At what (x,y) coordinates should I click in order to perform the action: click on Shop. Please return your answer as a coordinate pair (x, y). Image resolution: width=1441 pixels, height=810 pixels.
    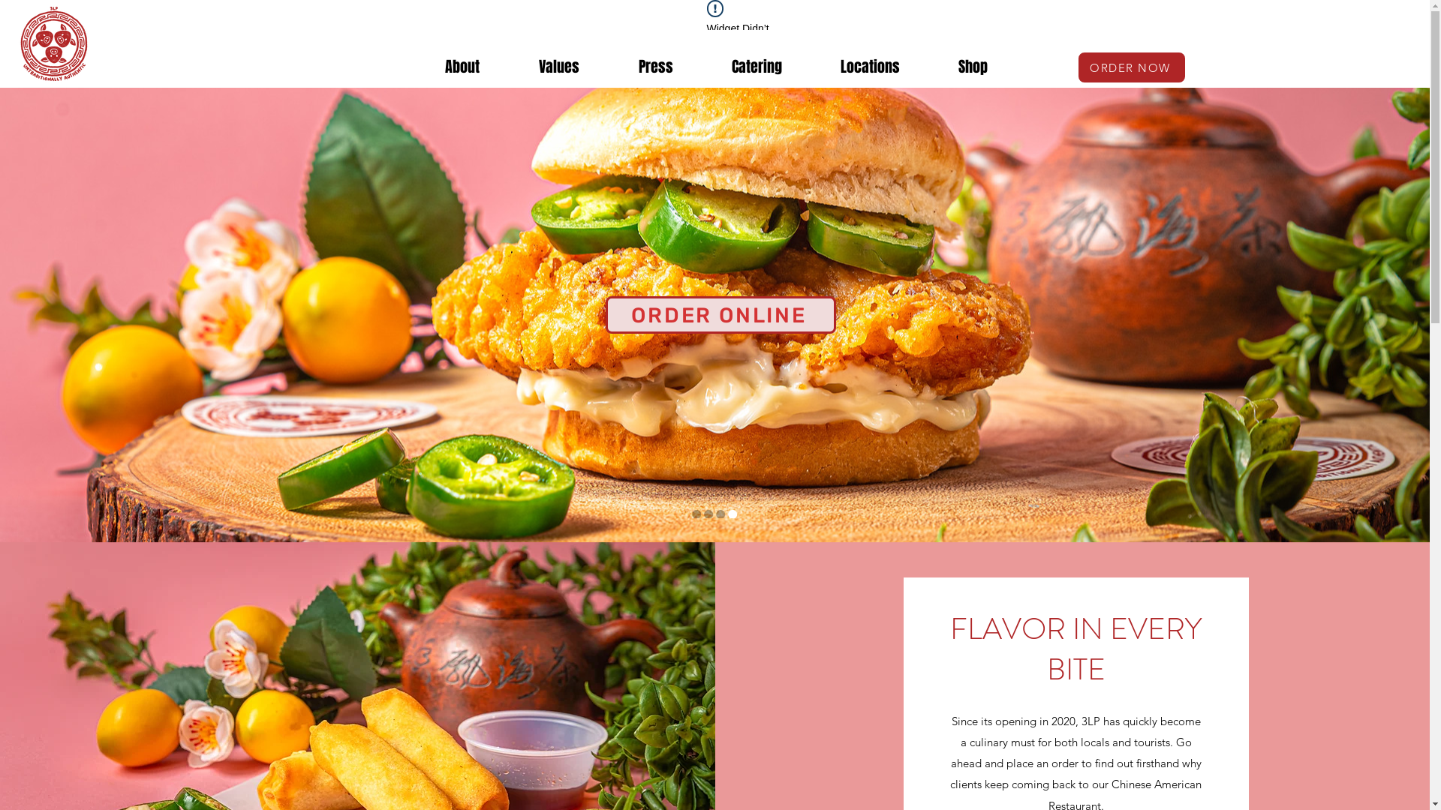
    Looking at the image, I should click on (973, 67).